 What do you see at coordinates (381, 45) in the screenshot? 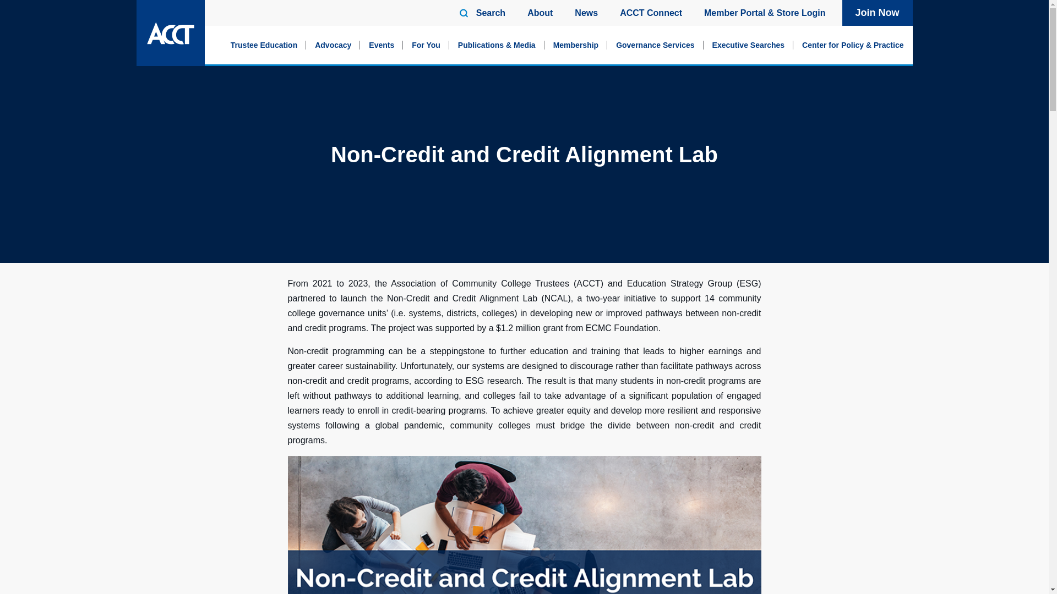
I see `Expand menu Events` at bounding box center [381, 45].